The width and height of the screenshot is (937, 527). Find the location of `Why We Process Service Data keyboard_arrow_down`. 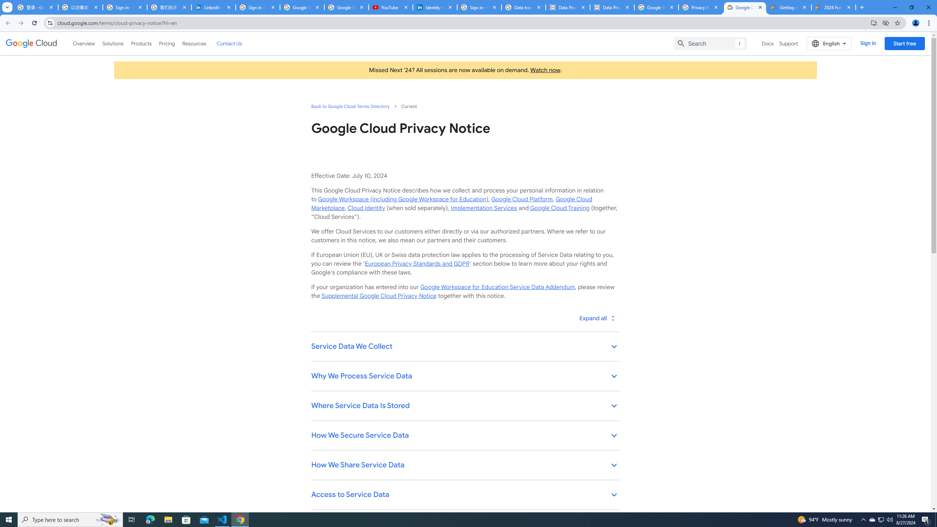

Why We Process Service Data keyboard_arrow_down is located at coordinates (465, 377).